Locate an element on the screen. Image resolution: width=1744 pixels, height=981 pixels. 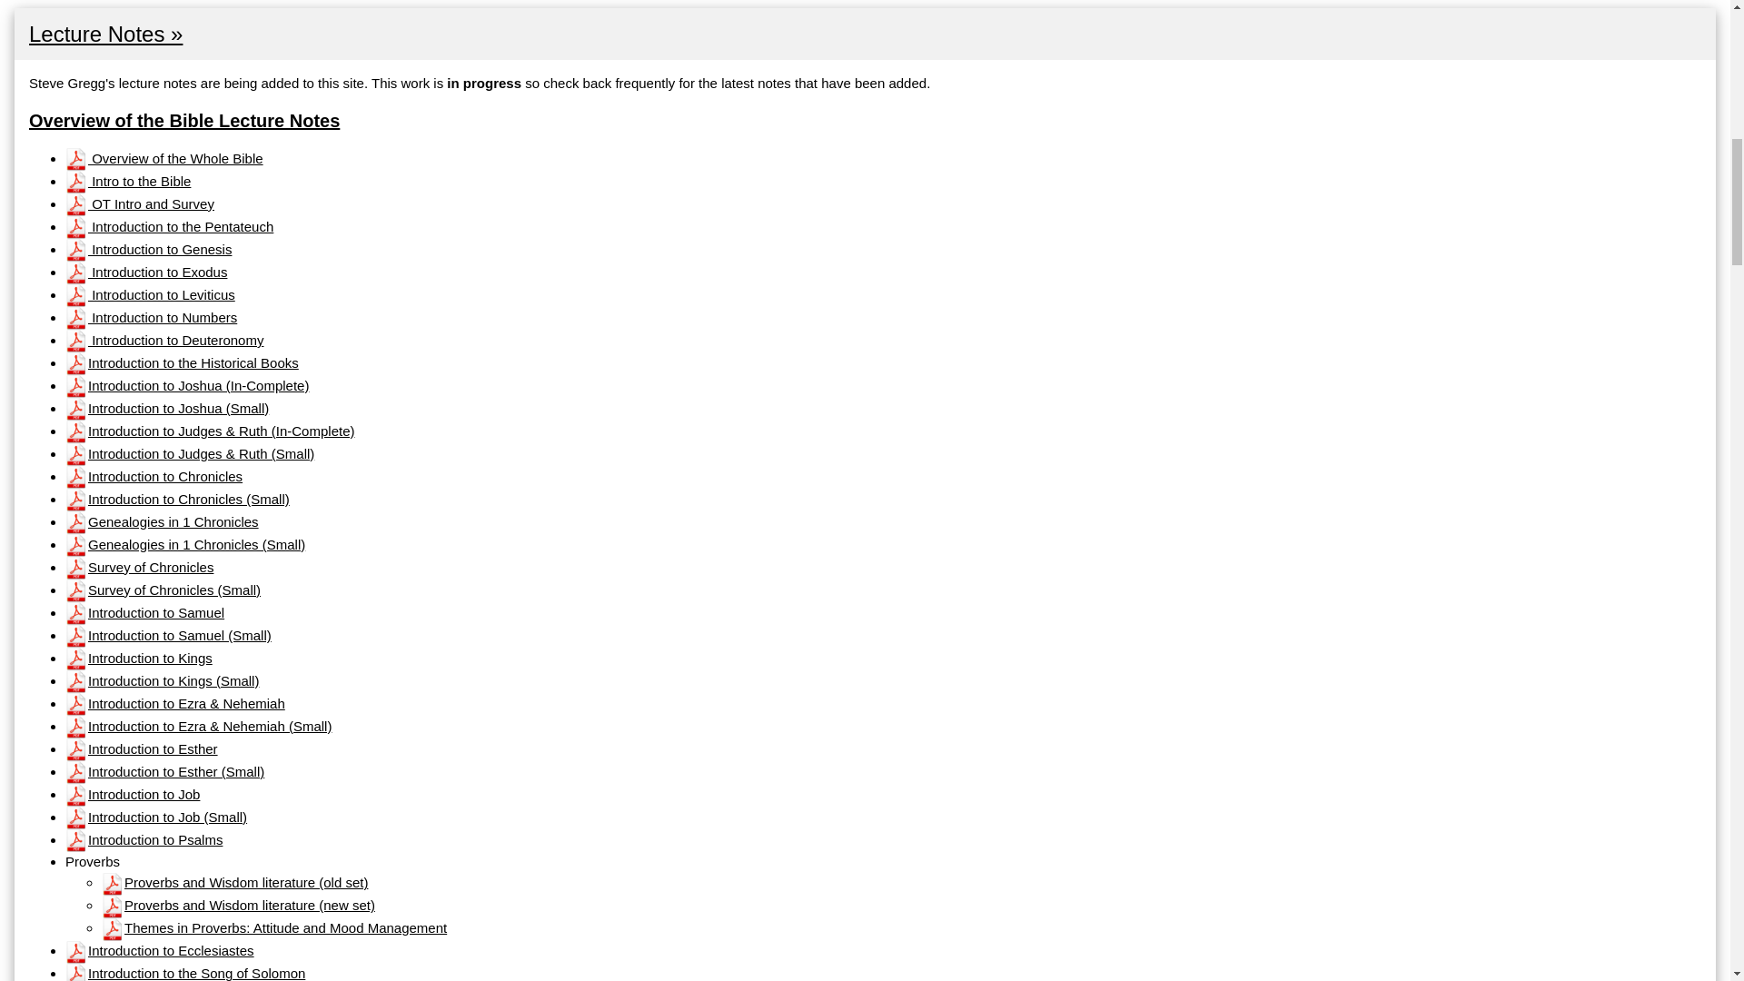
Introduction to Genesis is located at coordinates (149, 249).